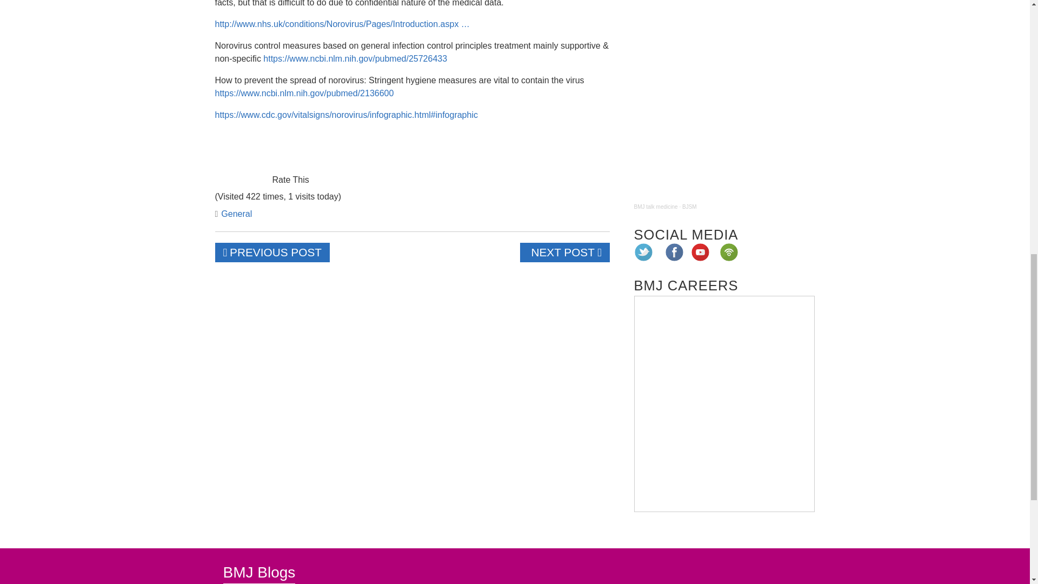 The width and height of the screenshot is (1038, 584). I want to click on General, so click(236, 213).